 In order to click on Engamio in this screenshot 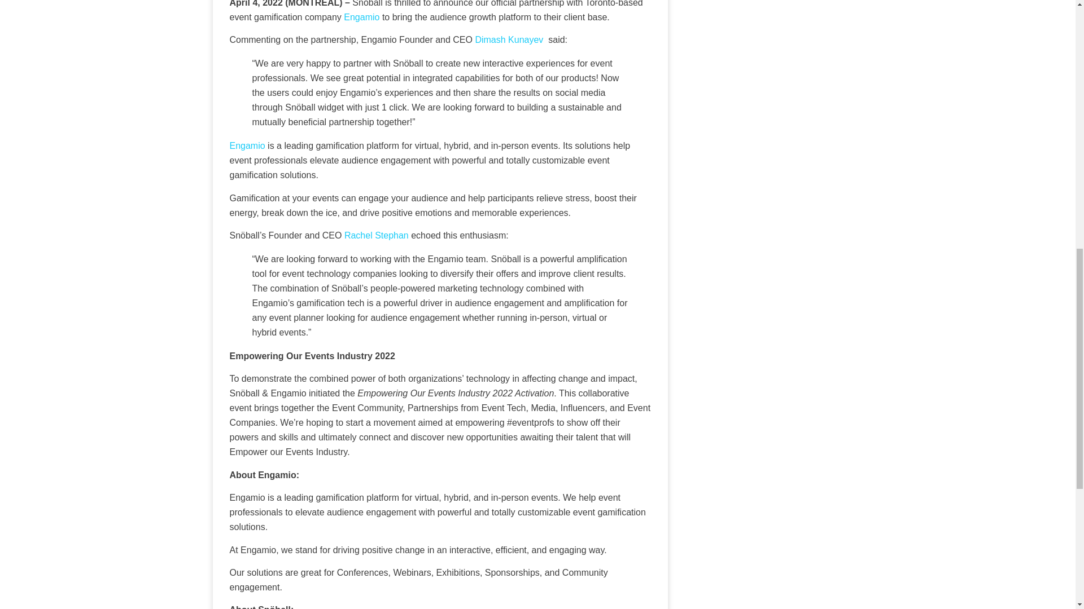, I will do `click(362, 17)`.